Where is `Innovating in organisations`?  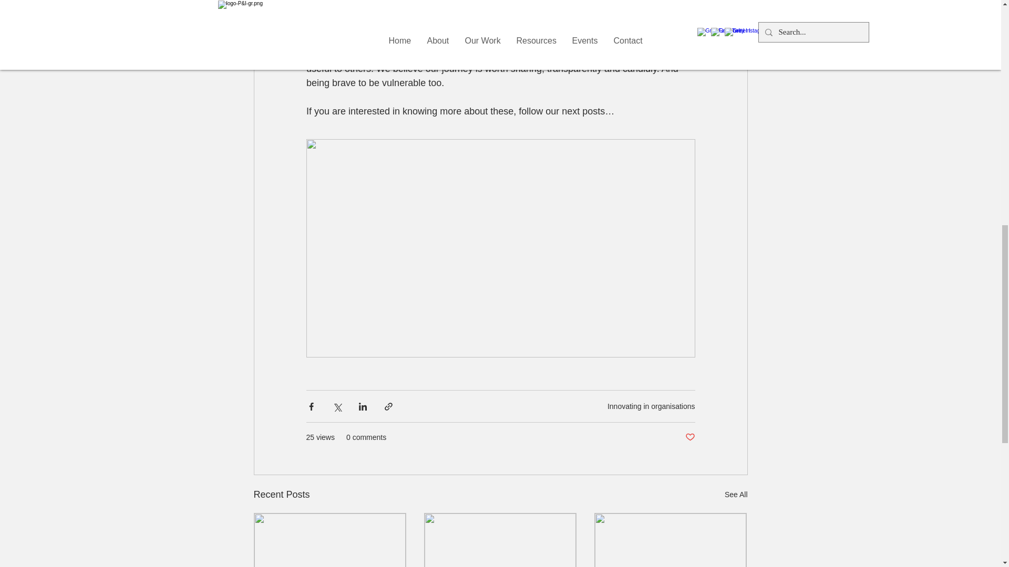
Innovating in organisations is located at coordinates (651, 406).